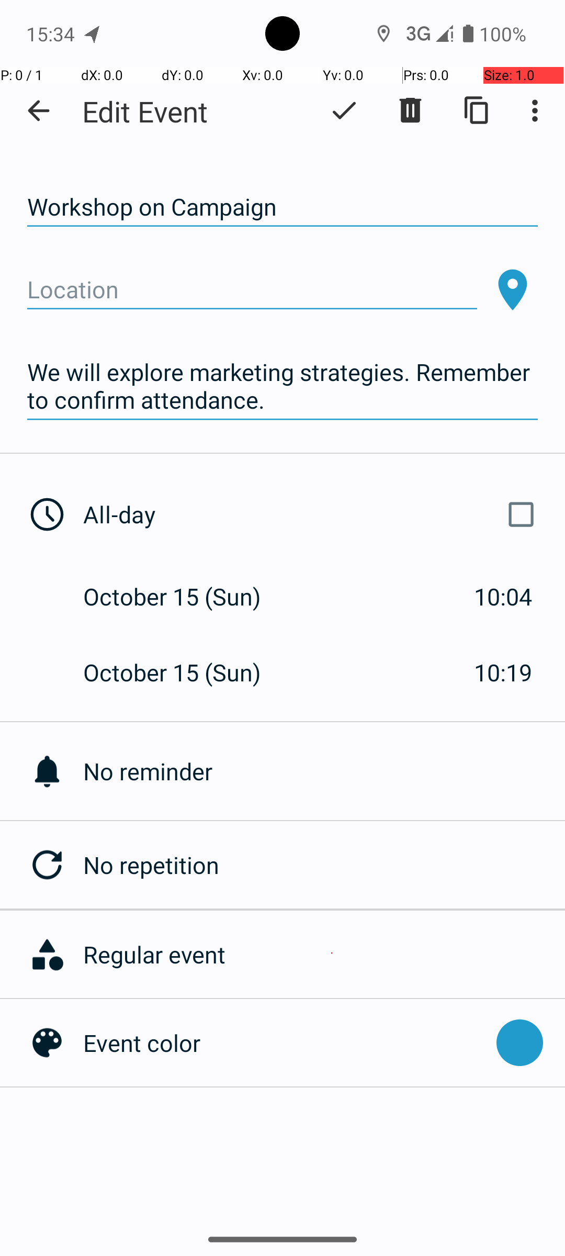 The height and width of the screenshot is (1256, 565). Describe the element at coordinates (285, 1042) in the screenshot. I see `Event color` at that location.